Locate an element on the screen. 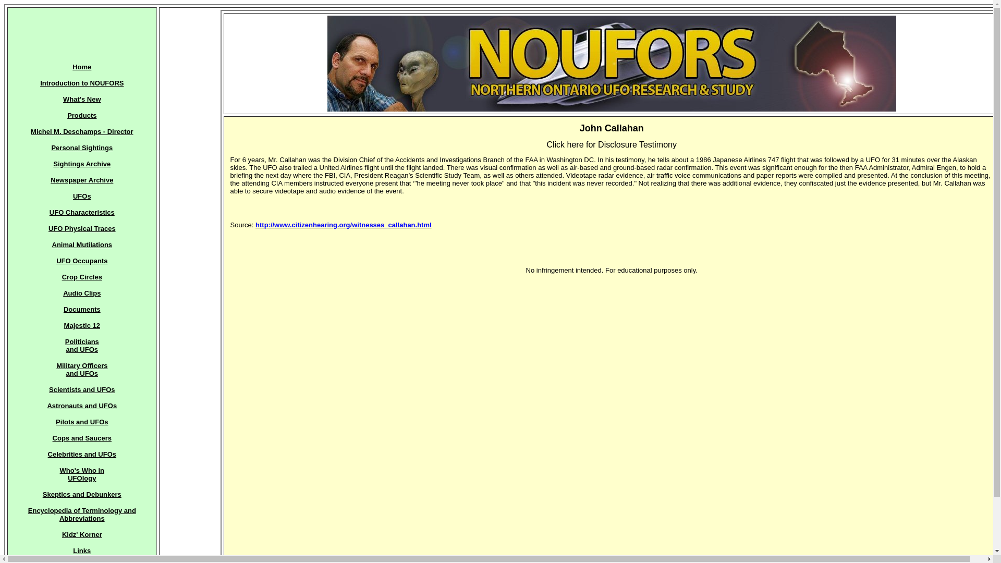 Image resolution: width=1001 pixels, height=563 pixels. Kidz' Korner is located at coordinates (81, 115).